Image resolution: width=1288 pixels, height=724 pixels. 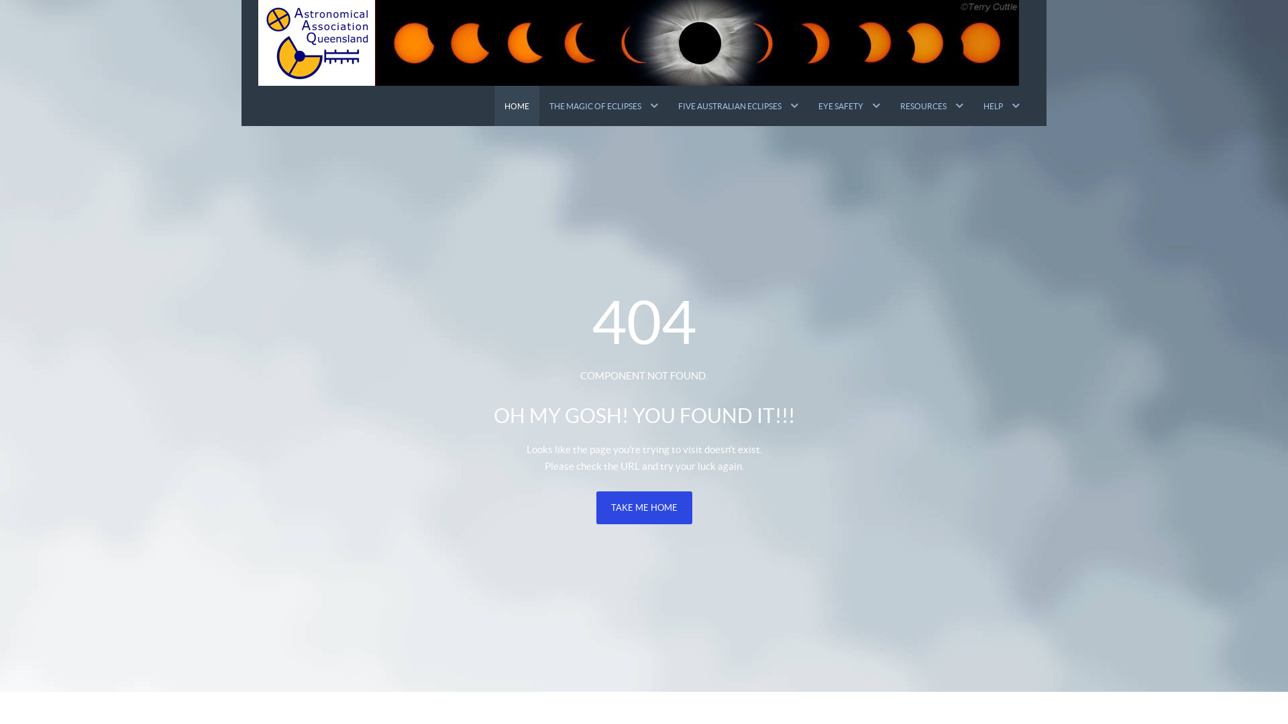 I want to click on FIVE AUSTRALIAN ECLIPSES, so click(x=738, y=106).